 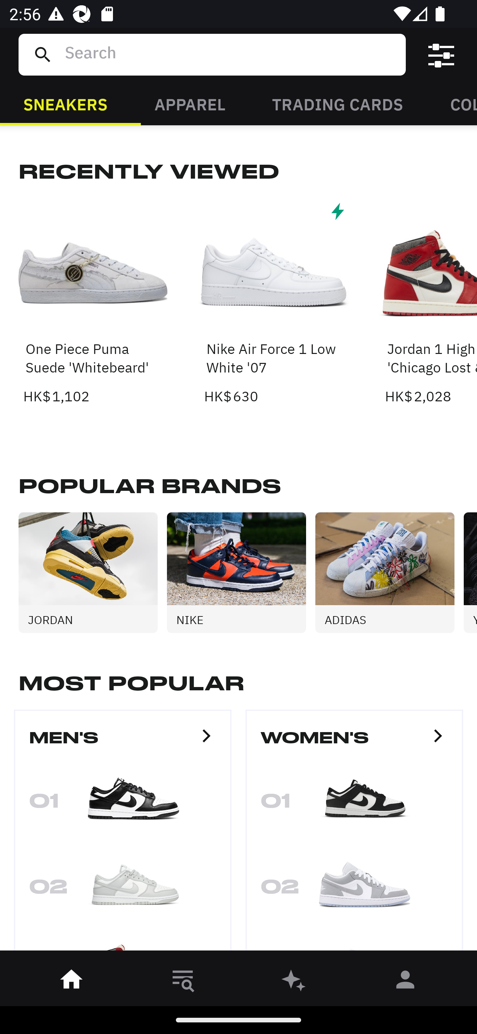 I want to click on 󰀄, so click(x=405, y=982).